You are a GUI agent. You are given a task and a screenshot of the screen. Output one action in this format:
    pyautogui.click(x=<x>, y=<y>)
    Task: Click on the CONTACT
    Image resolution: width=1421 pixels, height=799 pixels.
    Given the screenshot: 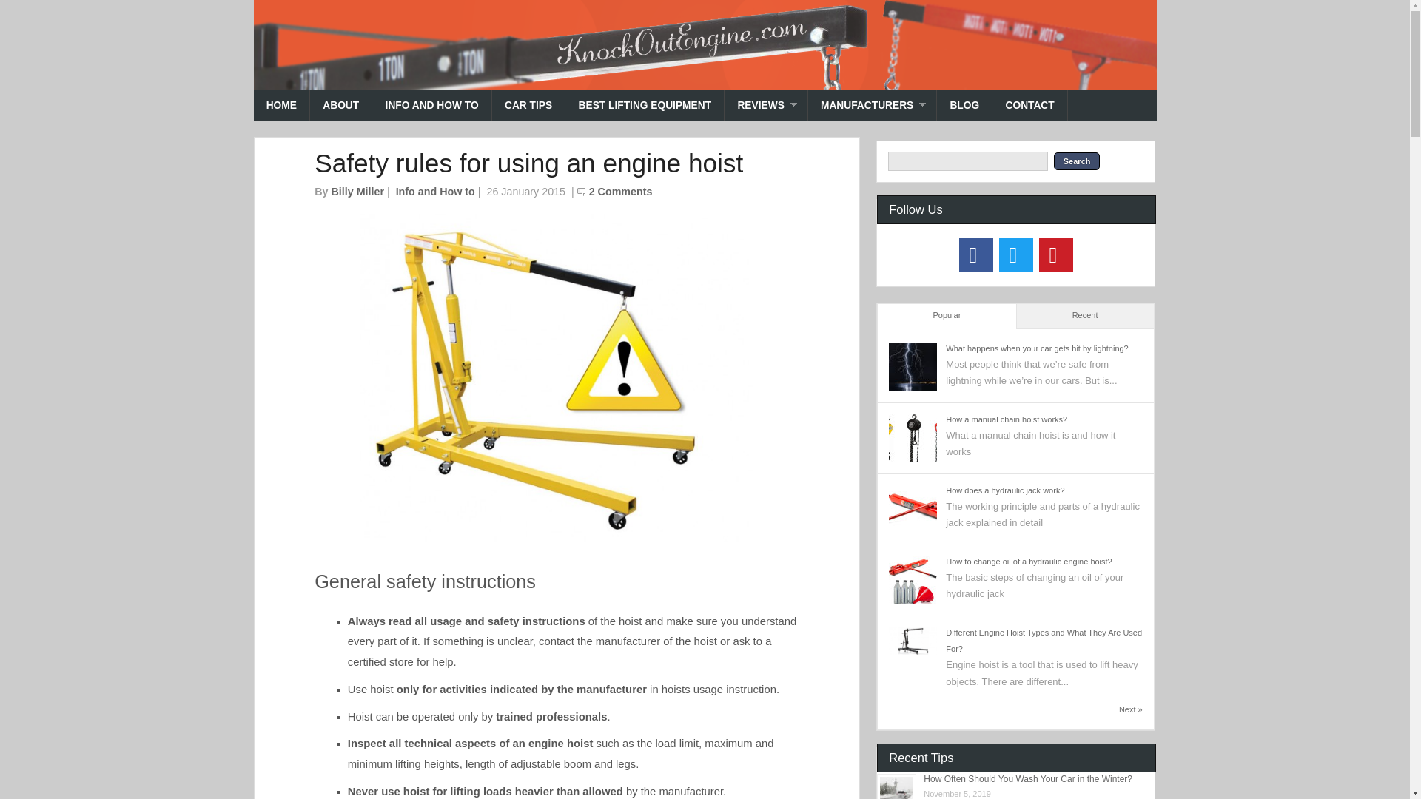 What is the action you would take?
    pyautogui.click(x=1030, y=105)
    